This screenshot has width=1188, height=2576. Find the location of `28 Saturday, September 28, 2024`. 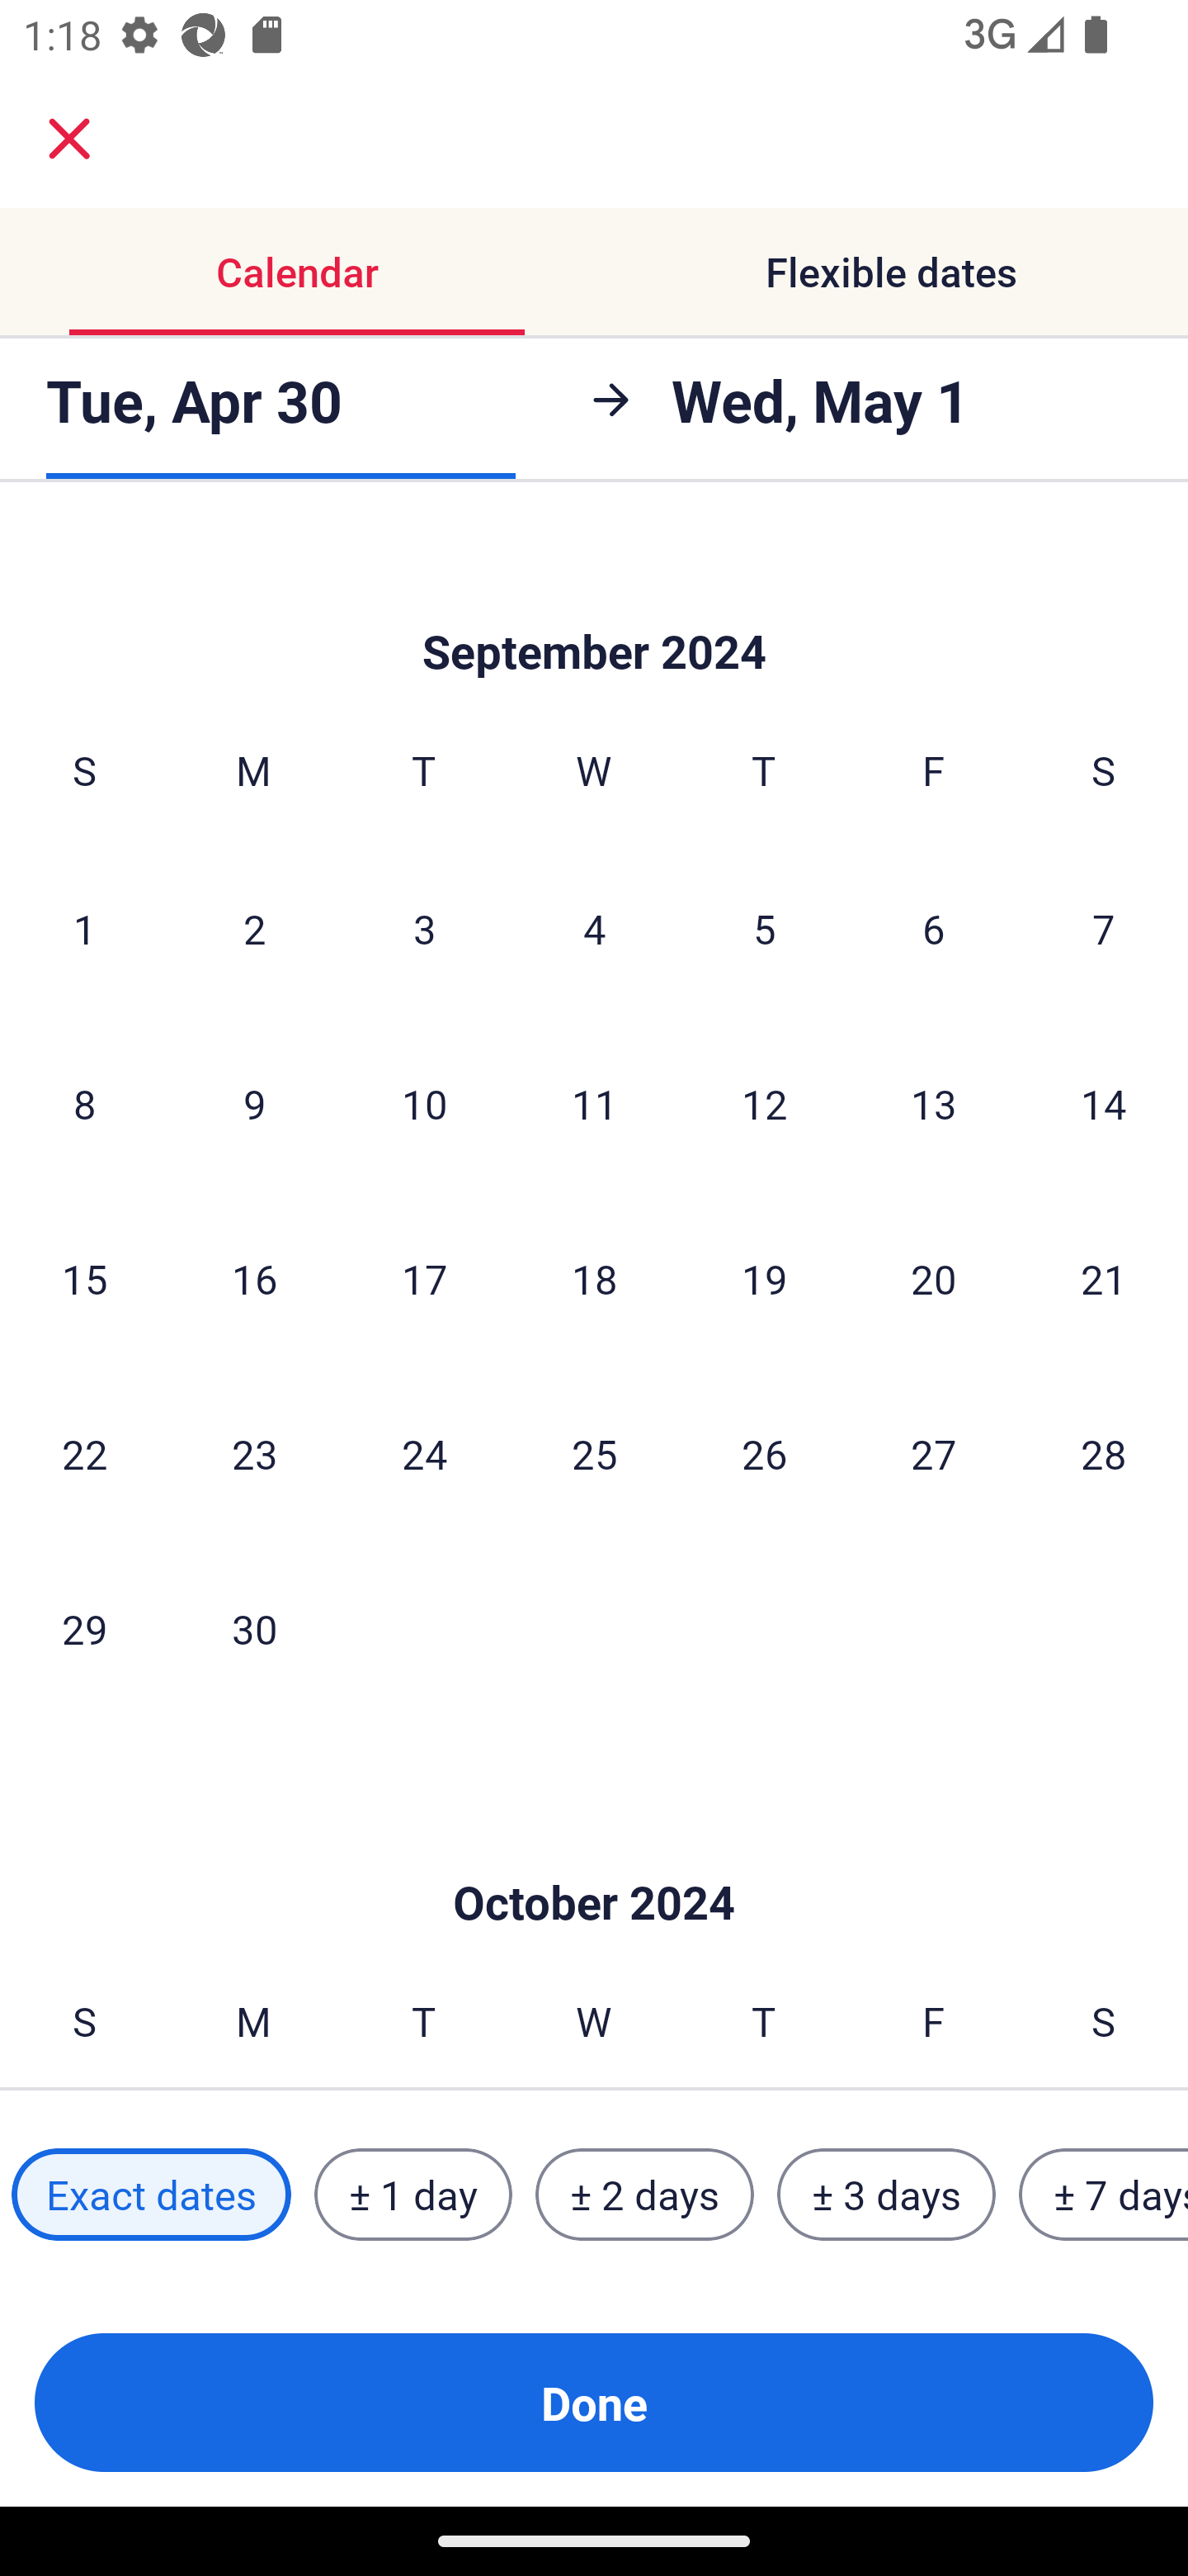

28 Saturday, September 28, 2024 is located at coordinates (1104, 1452).